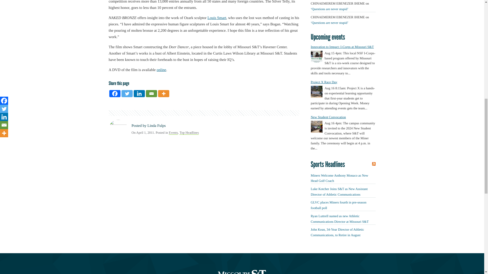 Image resolution: width=488 pixels, height=274 pixels. Describe the element at coordinates (115, 94) in the screenshot. I see `Facebook` at that location.